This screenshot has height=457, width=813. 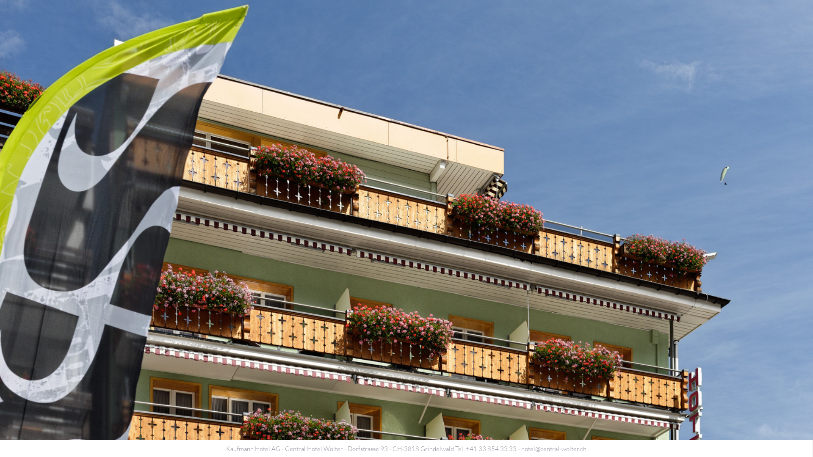 I want to click on hotel@central-wolter.ch, so click(x=554, y=449).